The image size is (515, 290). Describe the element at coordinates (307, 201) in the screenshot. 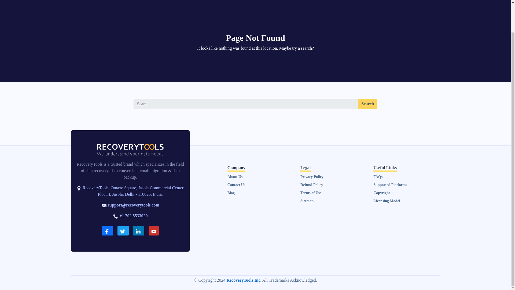

I see `Sitemap` at that location.